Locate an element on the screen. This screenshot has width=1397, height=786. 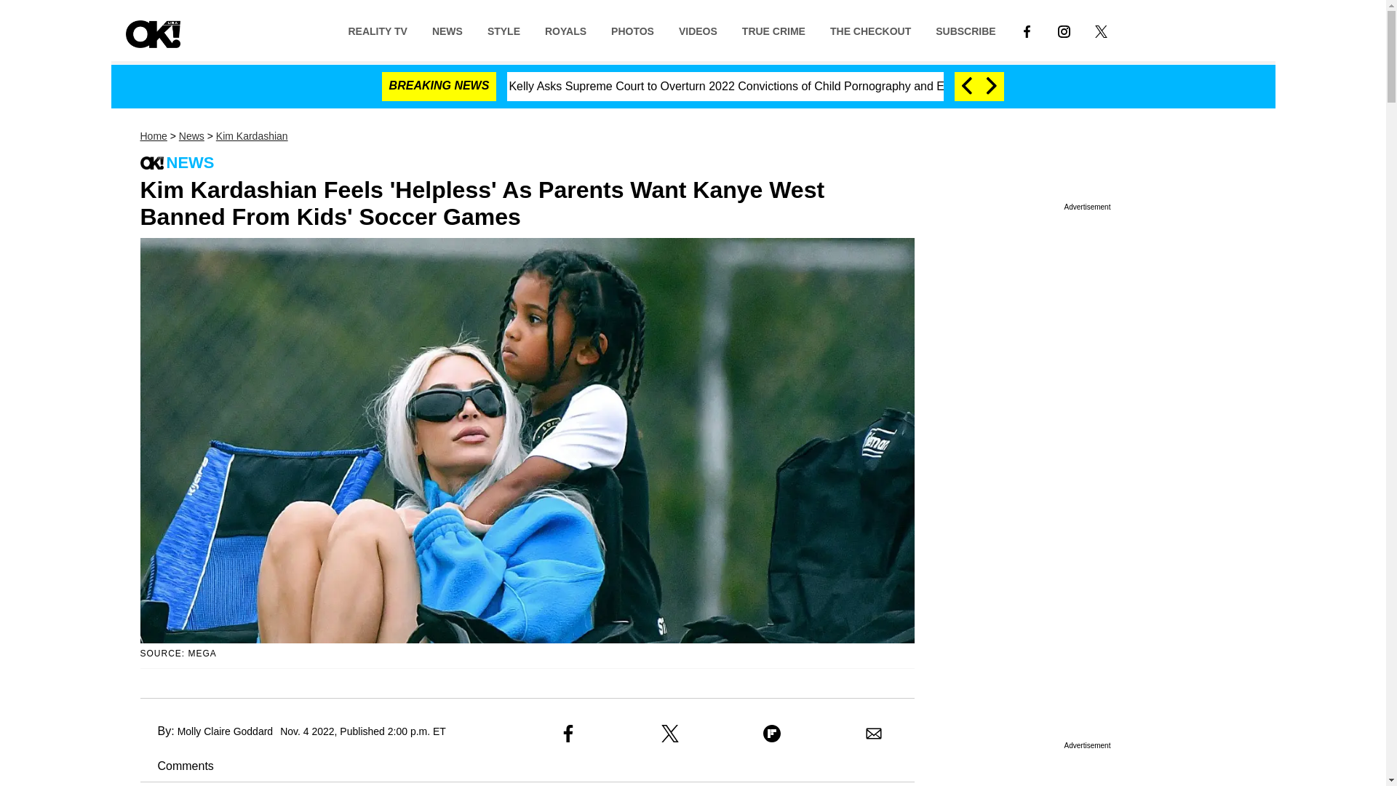
Link to Facebook is located at coordinates (1027, 30).